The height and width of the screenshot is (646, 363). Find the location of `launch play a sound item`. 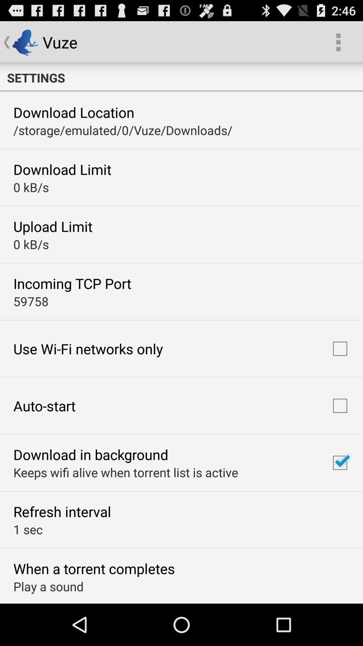

launch play a sound item is located at coordinates (48, 586).